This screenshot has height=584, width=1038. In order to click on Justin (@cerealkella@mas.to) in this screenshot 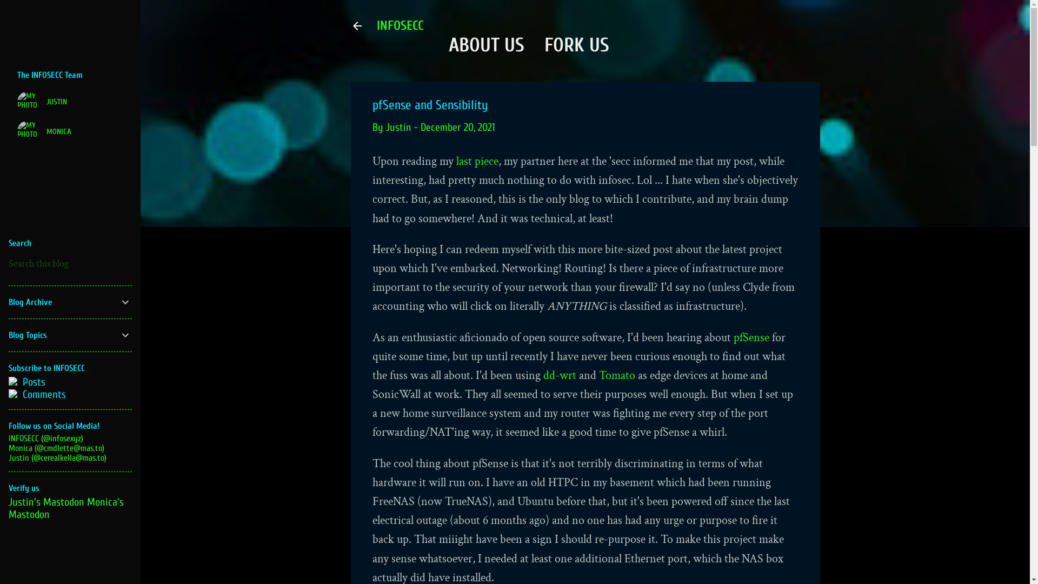, I will do `click(57, 458)`.